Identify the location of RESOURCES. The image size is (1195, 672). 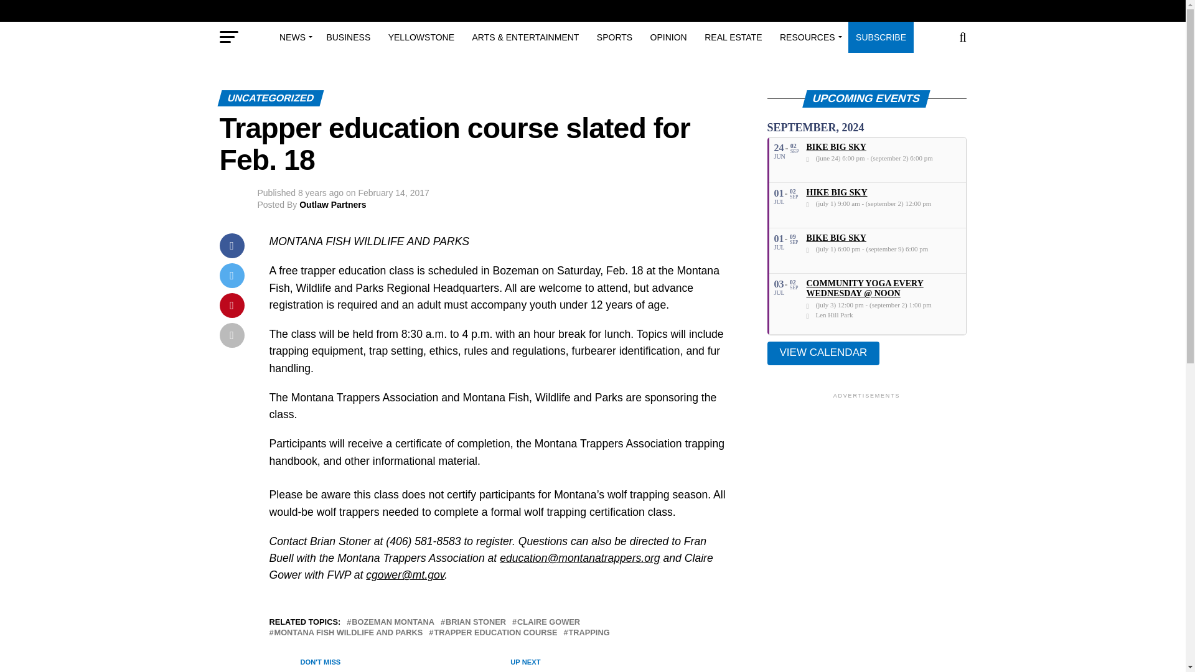
(809, 37).